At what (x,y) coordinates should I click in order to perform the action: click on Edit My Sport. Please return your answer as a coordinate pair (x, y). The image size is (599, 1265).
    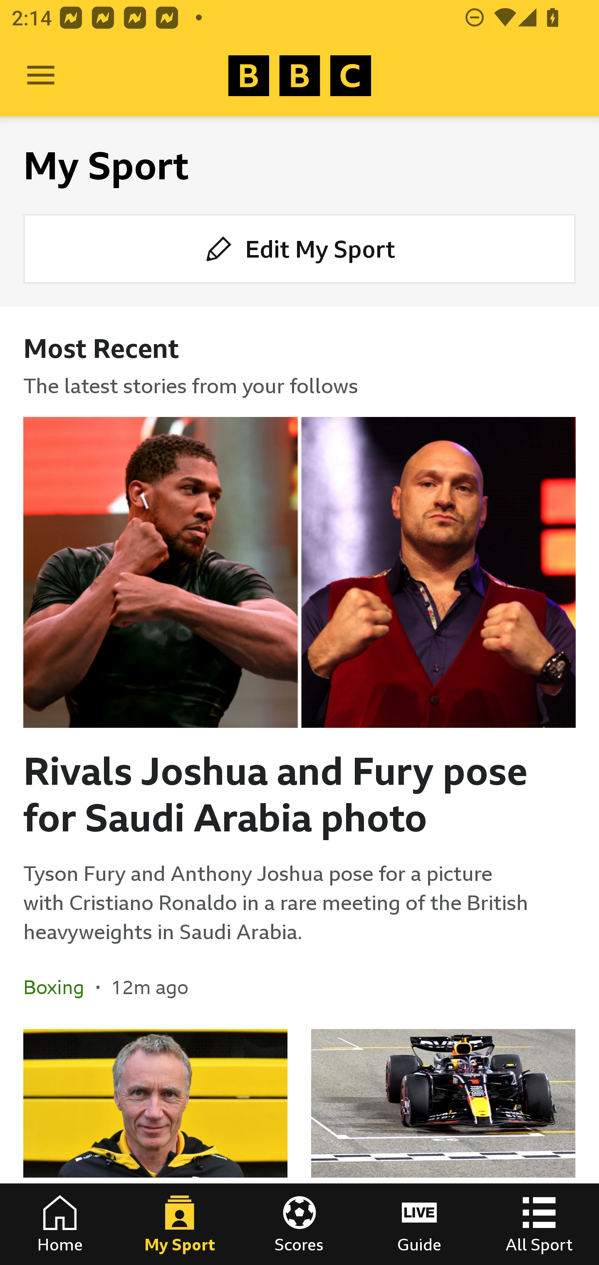
    Looking at the image, I should click on (299, 248).